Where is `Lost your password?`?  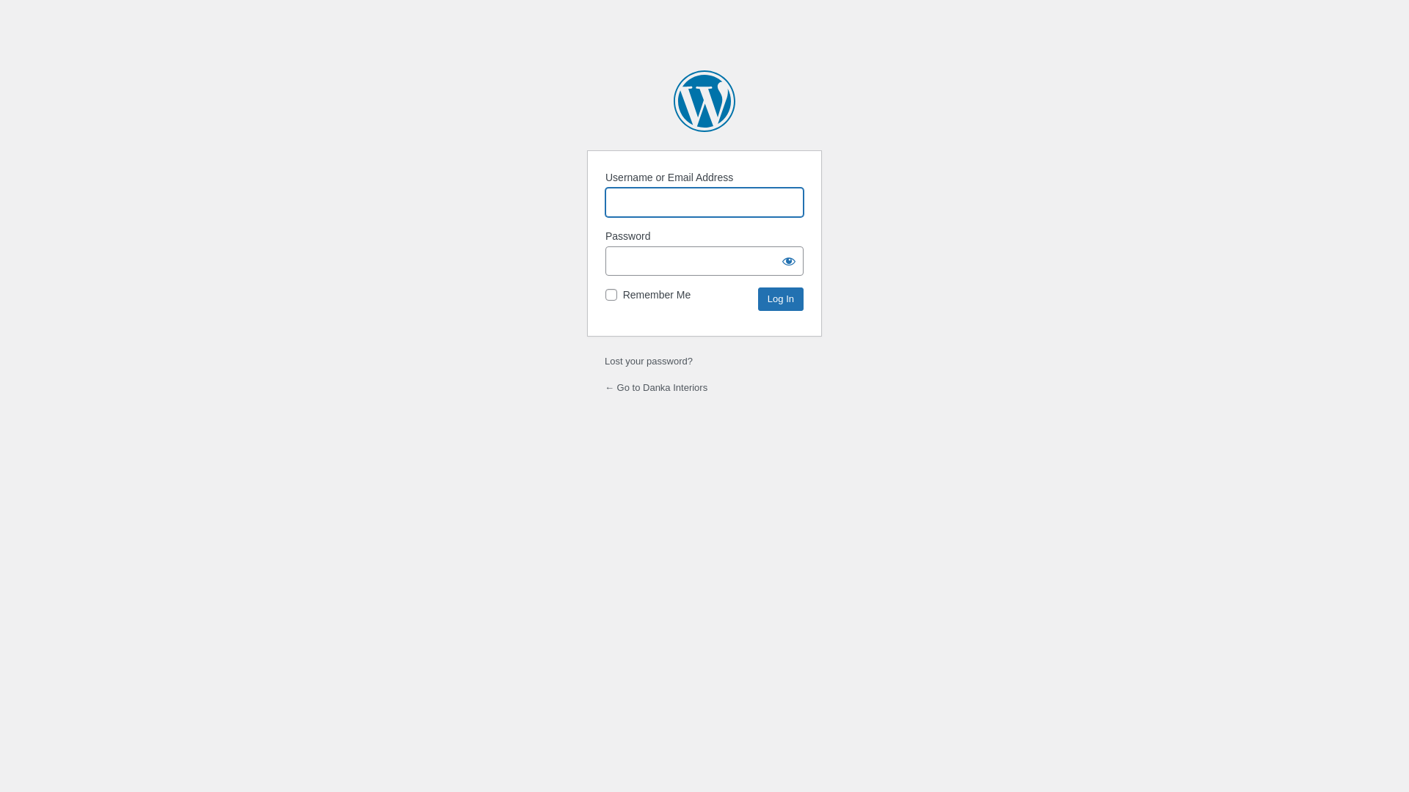 Lost your password? is located at coordinates (649, 361).